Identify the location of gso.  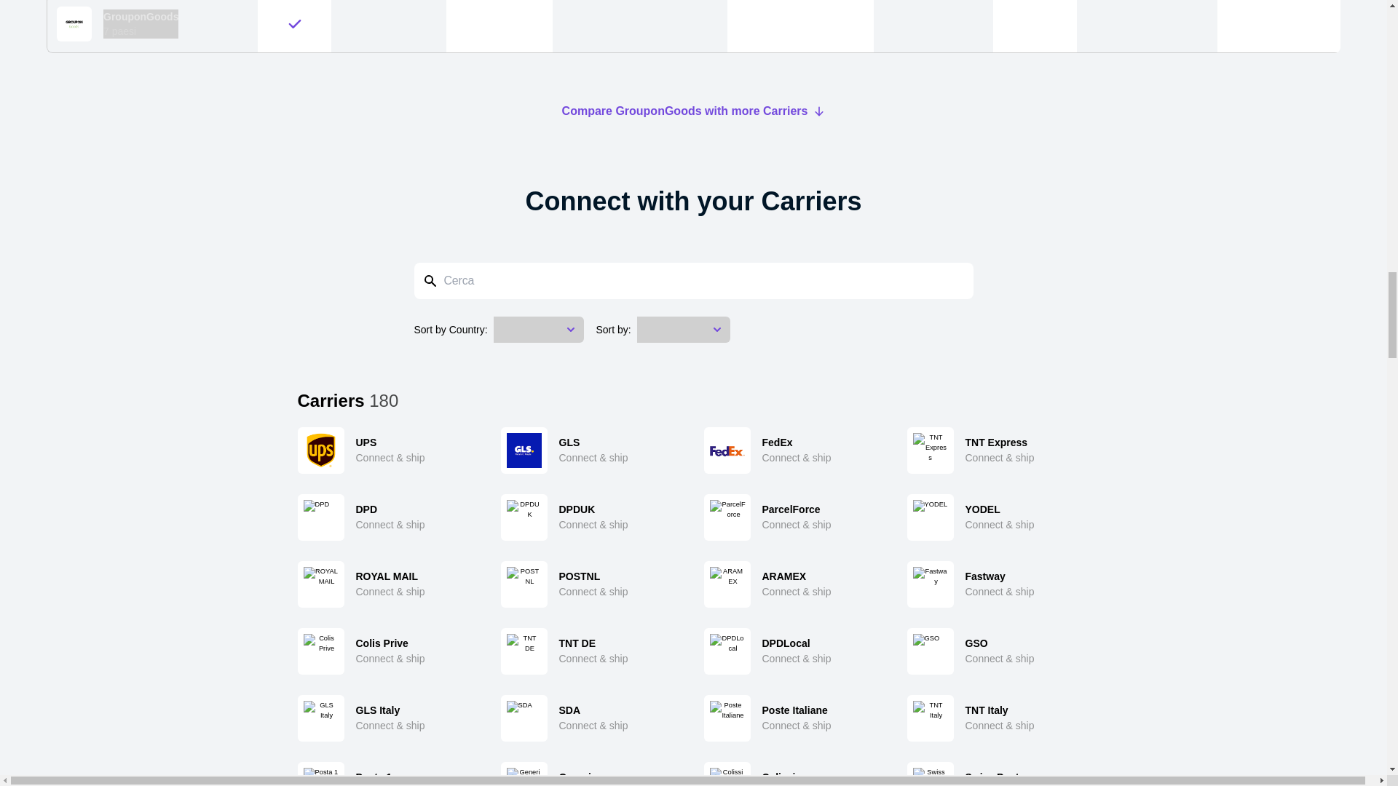
(999, 651).